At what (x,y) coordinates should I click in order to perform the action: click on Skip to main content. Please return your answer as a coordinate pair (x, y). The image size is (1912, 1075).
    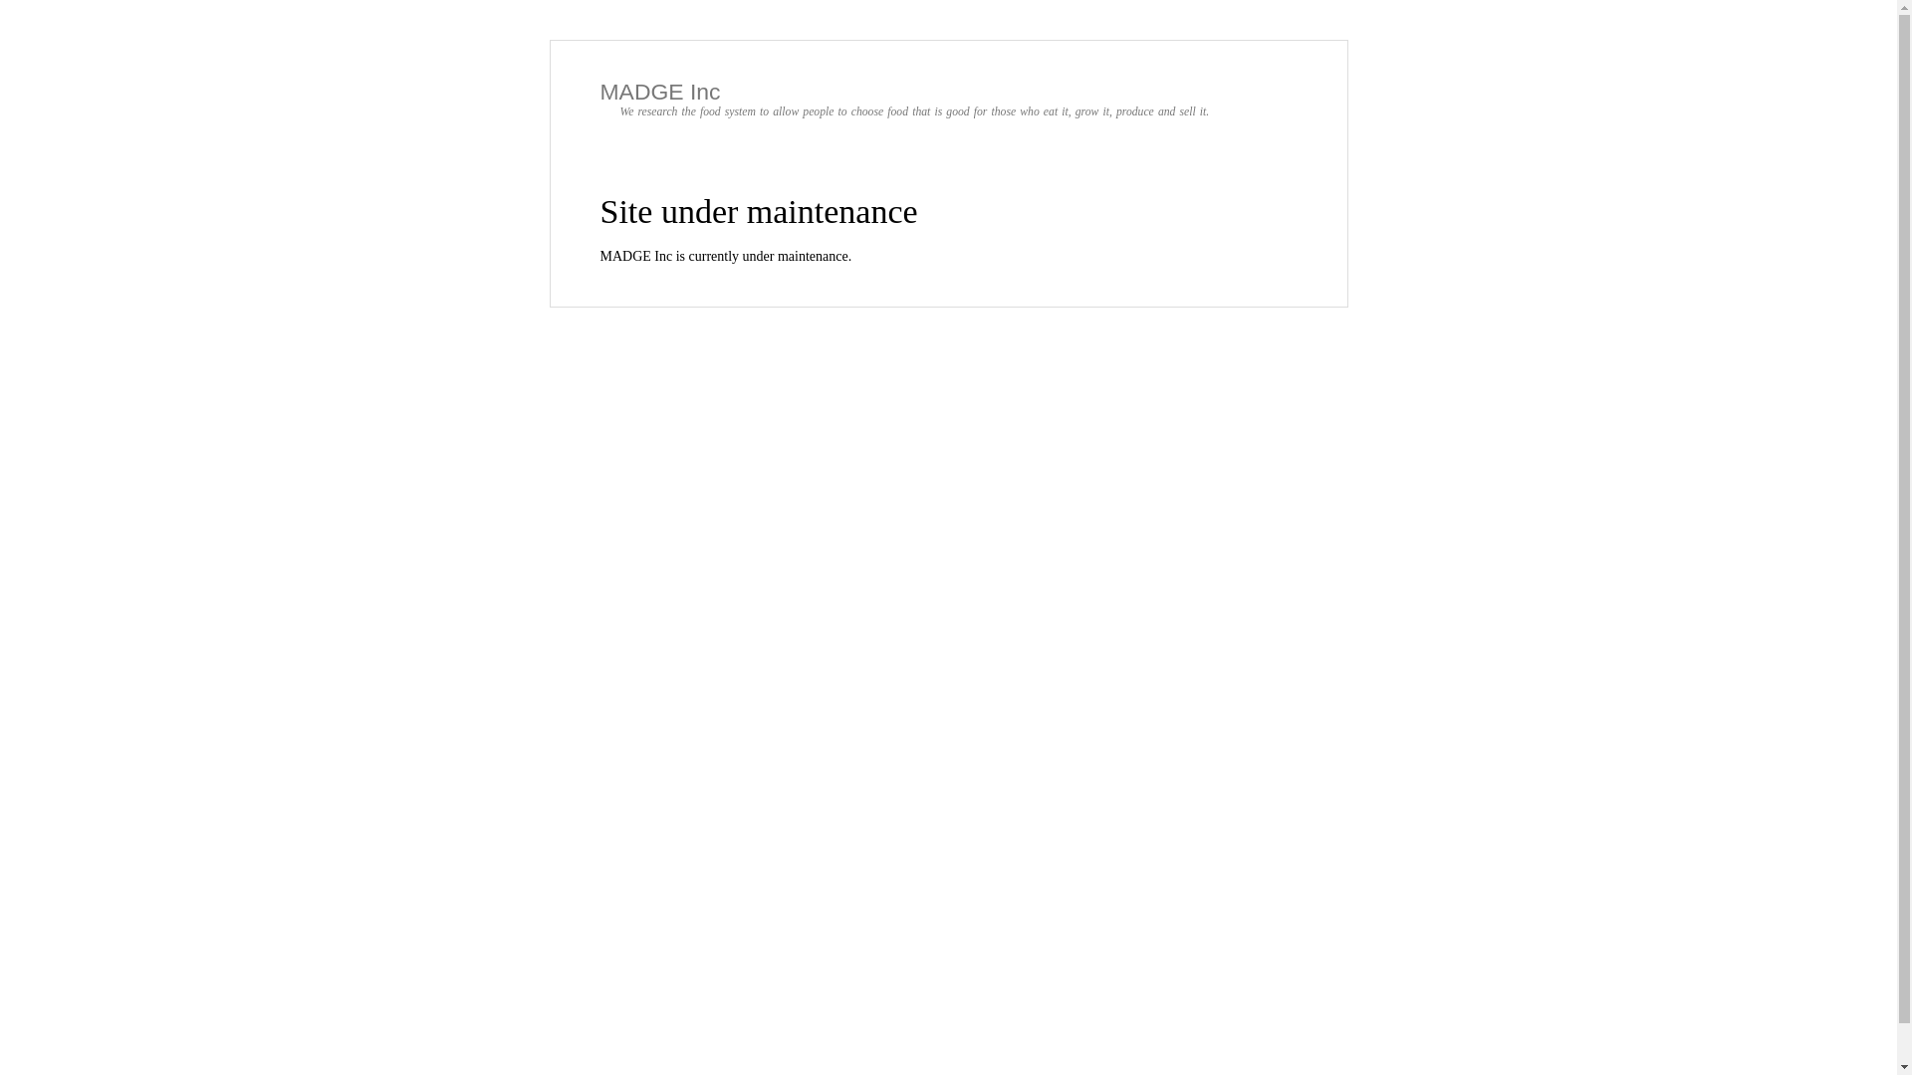
    Looking at the image, I should click on (906, 42).